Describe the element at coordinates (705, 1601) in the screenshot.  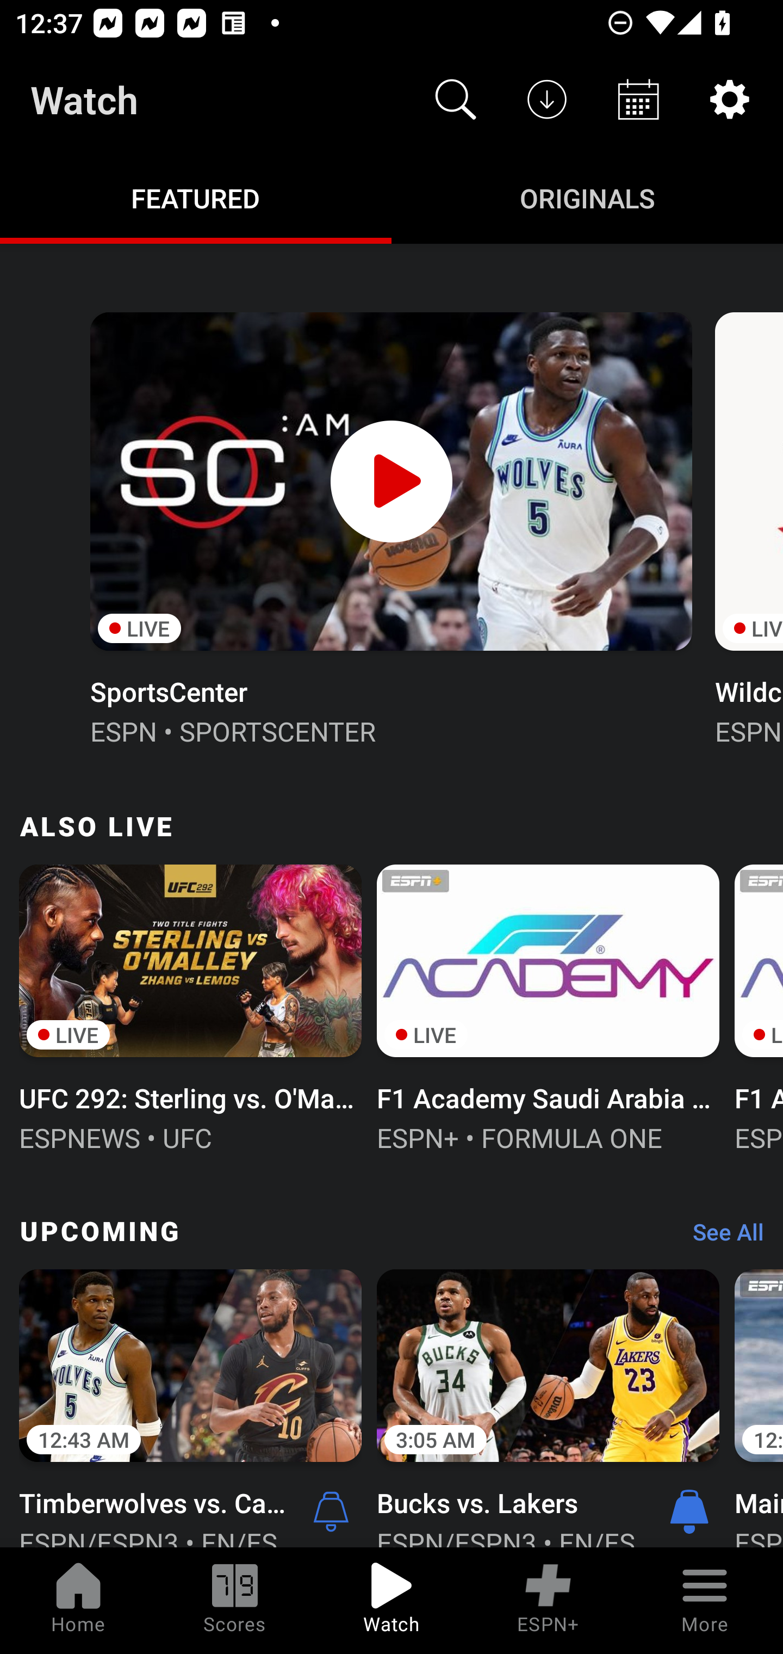
I see `More` at that location.